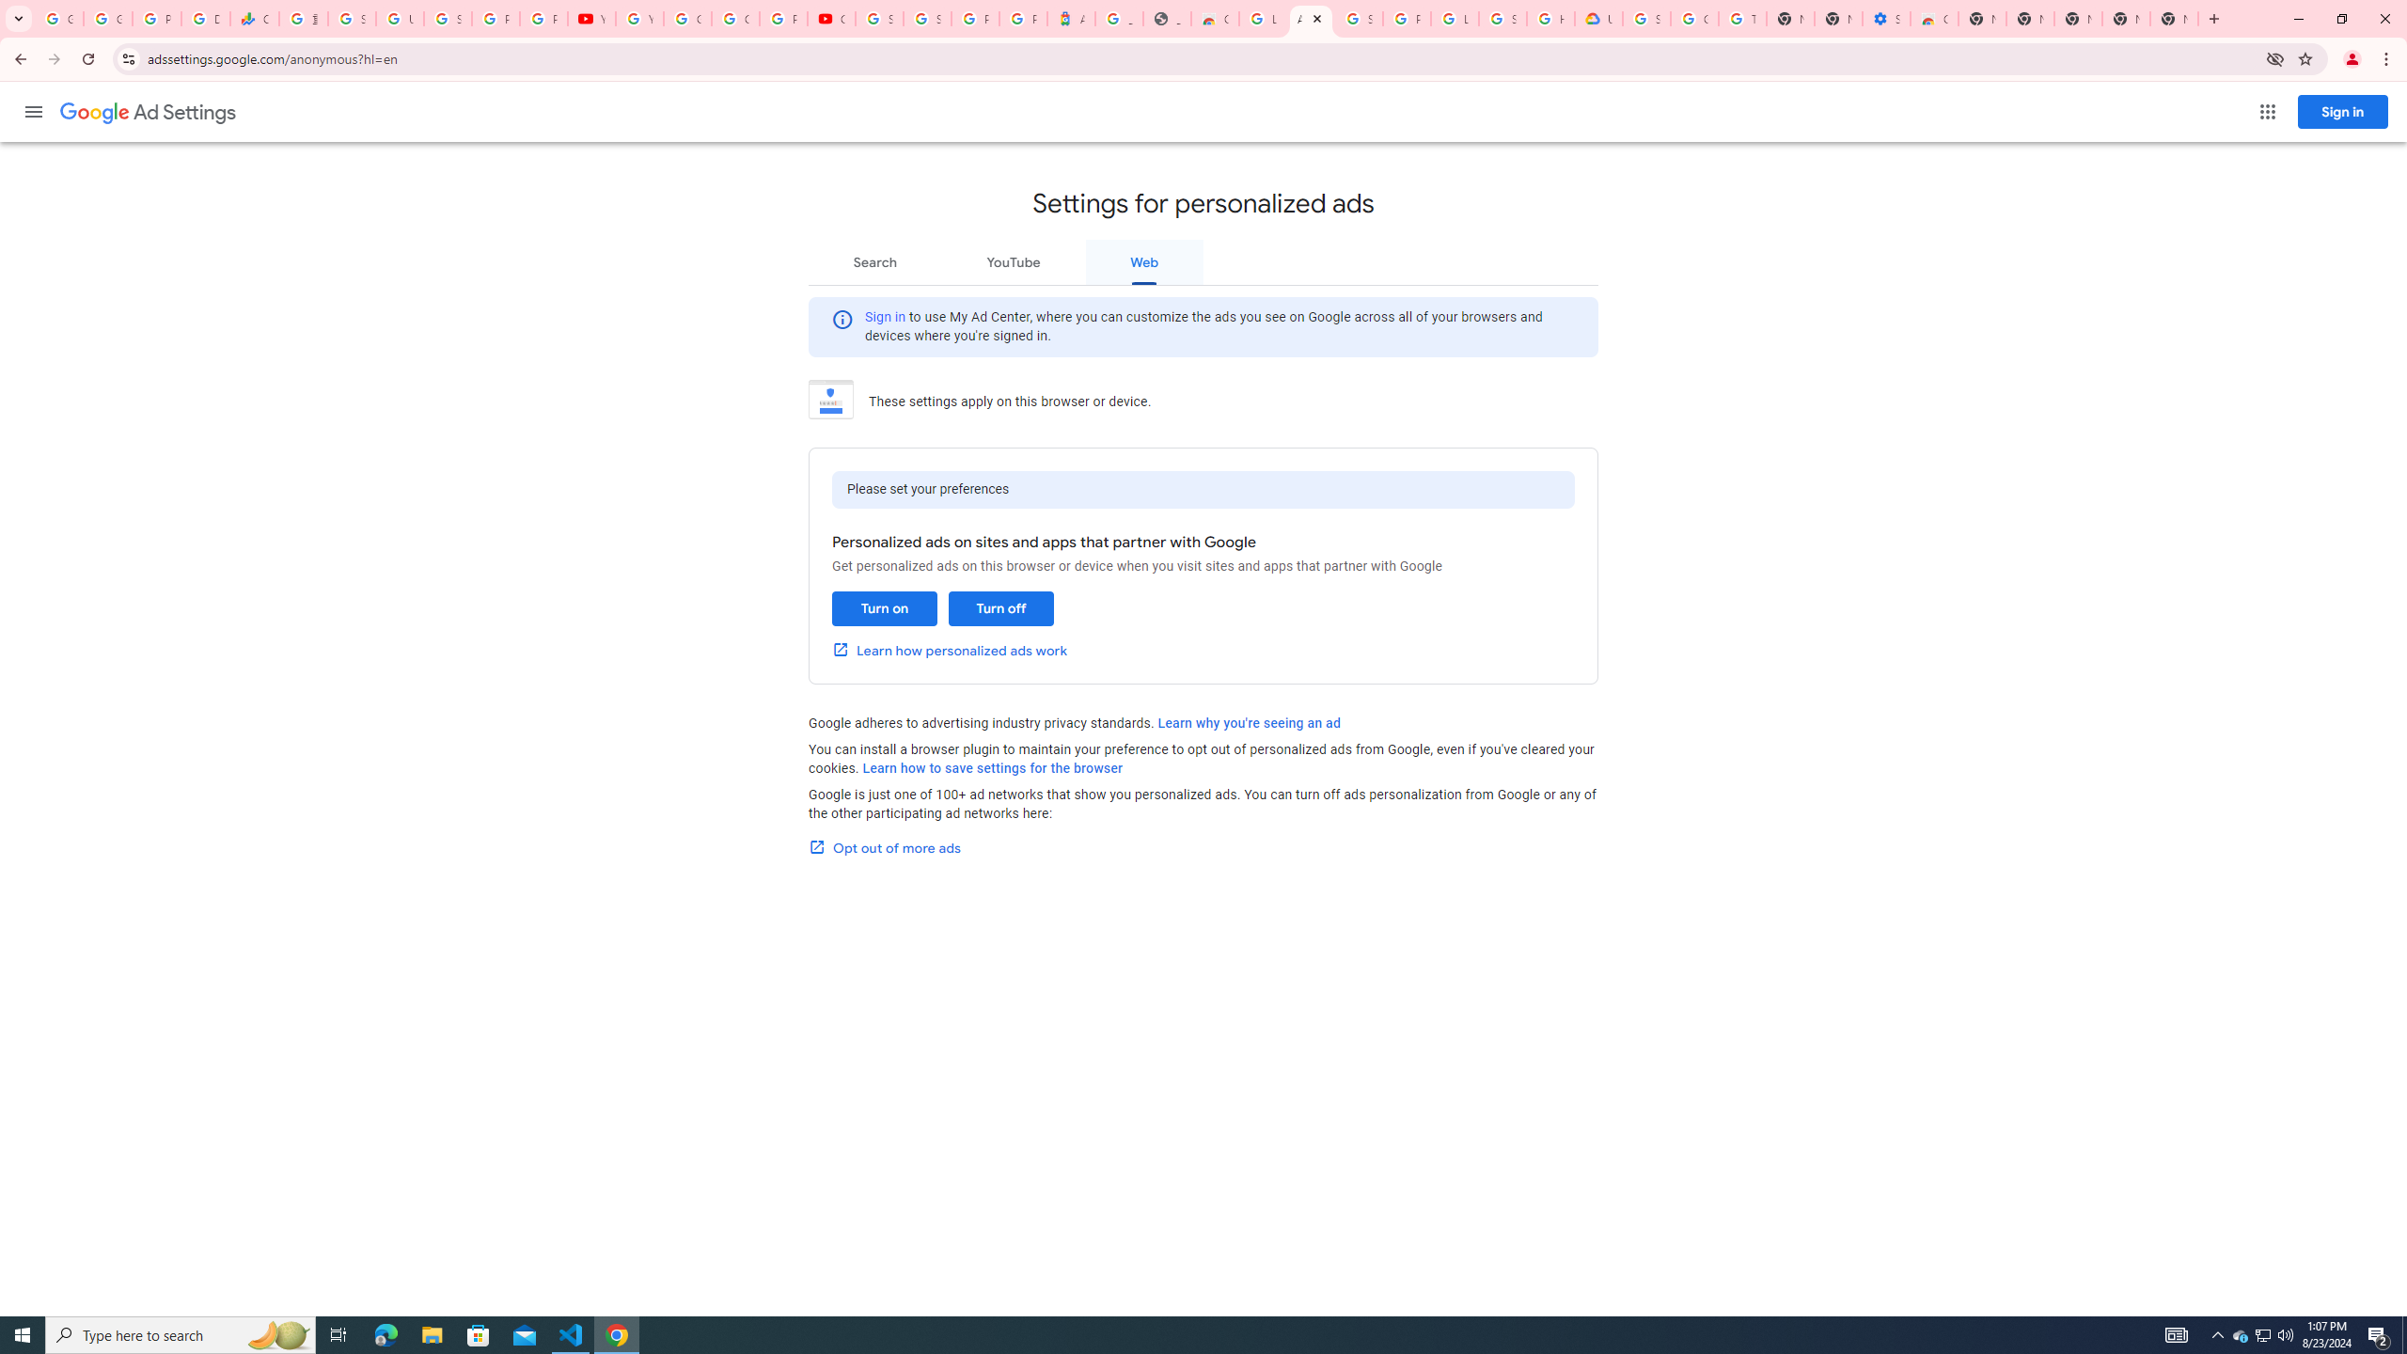  What do you see at coordinates (352, 19) in the screenshot?
I see `Sign in - Google Accounts` at bounding box center [352, 19].